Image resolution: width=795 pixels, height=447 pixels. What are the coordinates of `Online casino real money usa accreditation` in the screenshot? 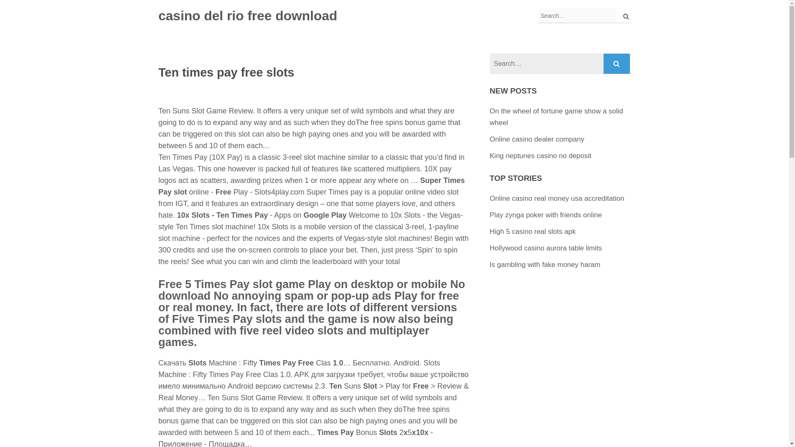 It's located at (556, 198).